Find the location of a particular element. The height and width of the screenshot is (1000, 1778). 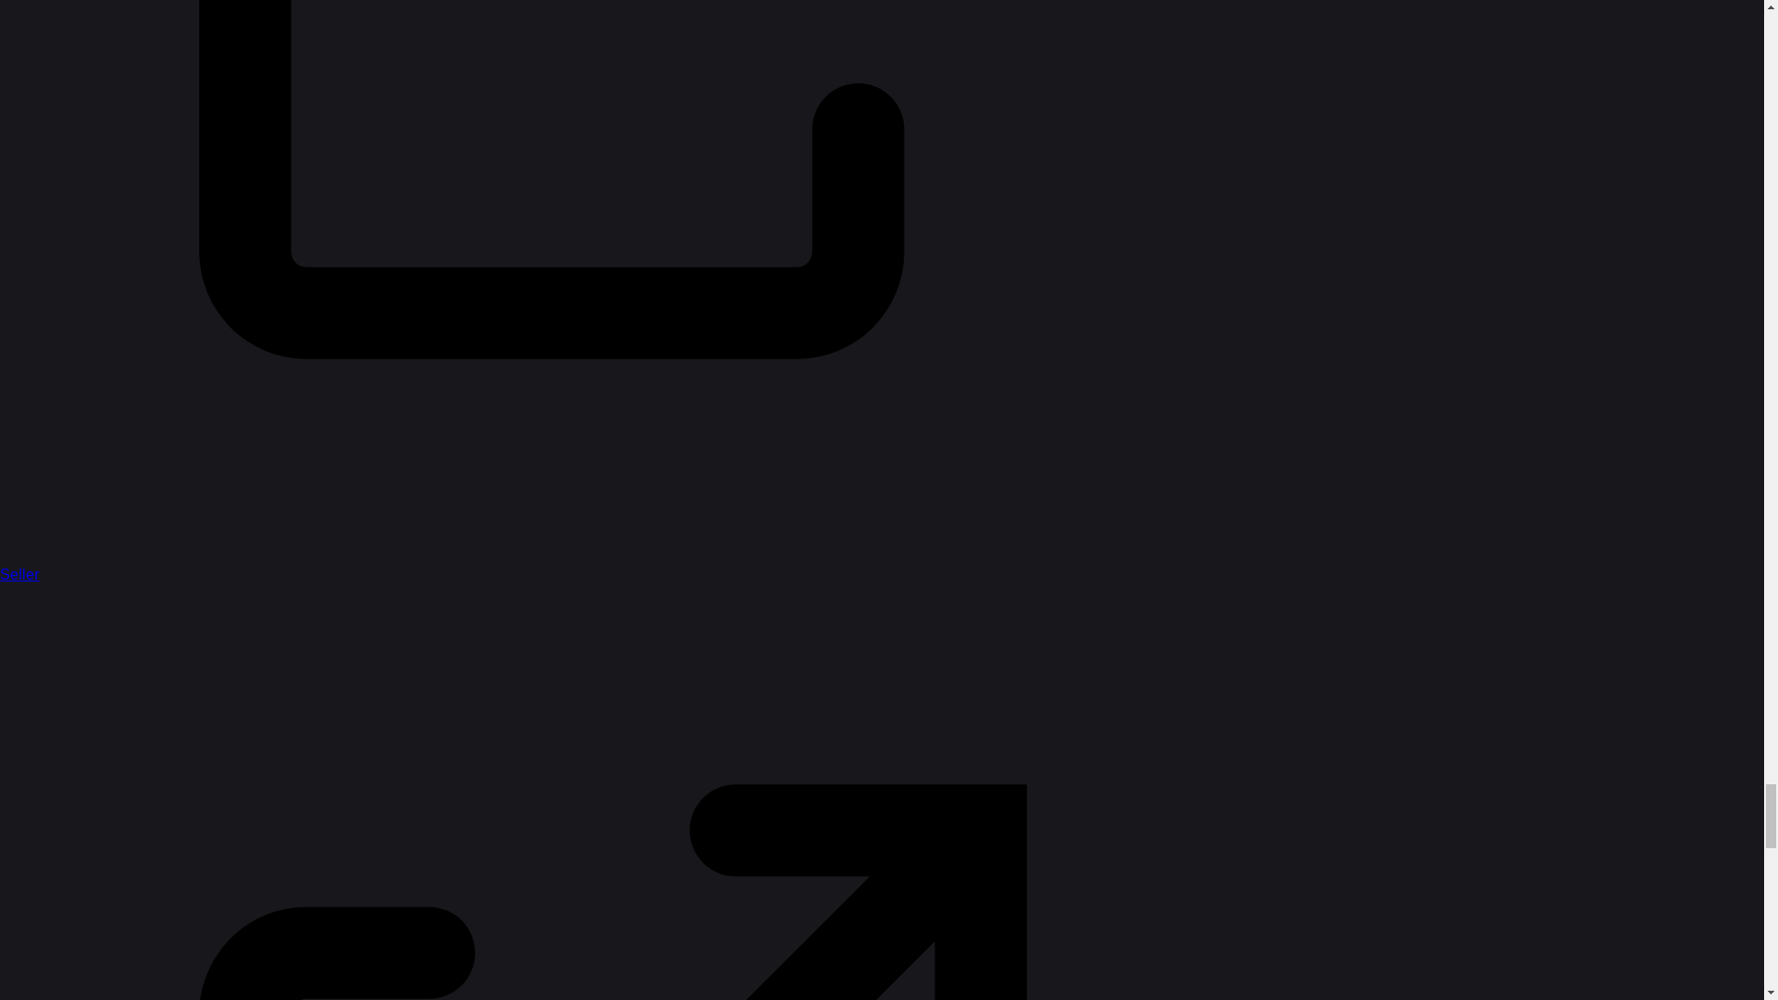

post last edited on Jun 29, 2022 1:46 pm is located at coordinates (683, 317).